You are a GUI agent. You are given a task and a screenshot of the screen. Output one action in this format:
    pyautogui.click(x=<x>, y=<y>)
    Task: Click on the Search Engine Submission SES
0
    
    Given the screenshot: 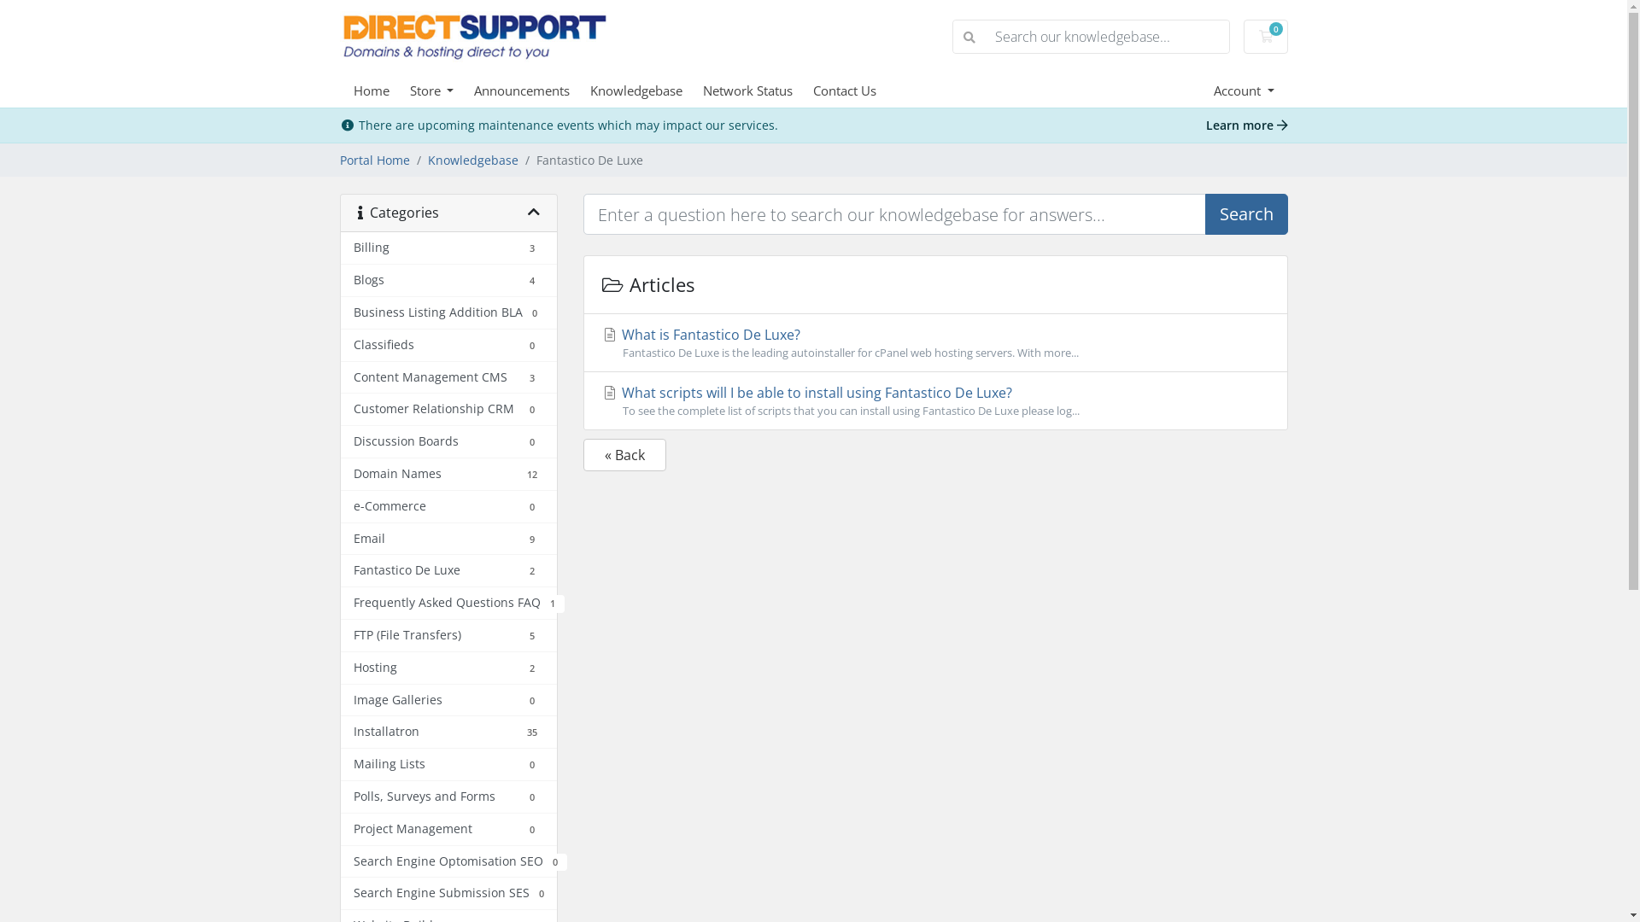 What is the action you would take?
    pyautogui.click(x=448, y=894)
    